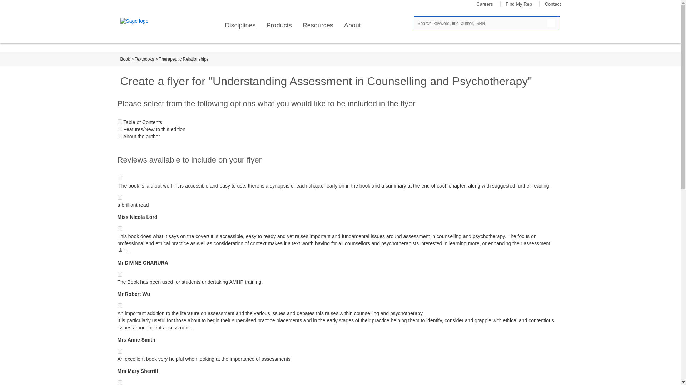  Describe the element at coordinates (119, 129) in the screenshot. I see `1` at that location.